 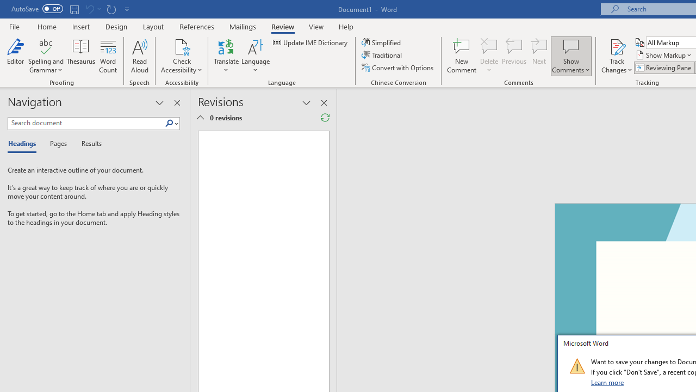 What do you see at coordinates (571, 46) in the screenshot?
I see `Show Comments` at bounding box center [571, 46].